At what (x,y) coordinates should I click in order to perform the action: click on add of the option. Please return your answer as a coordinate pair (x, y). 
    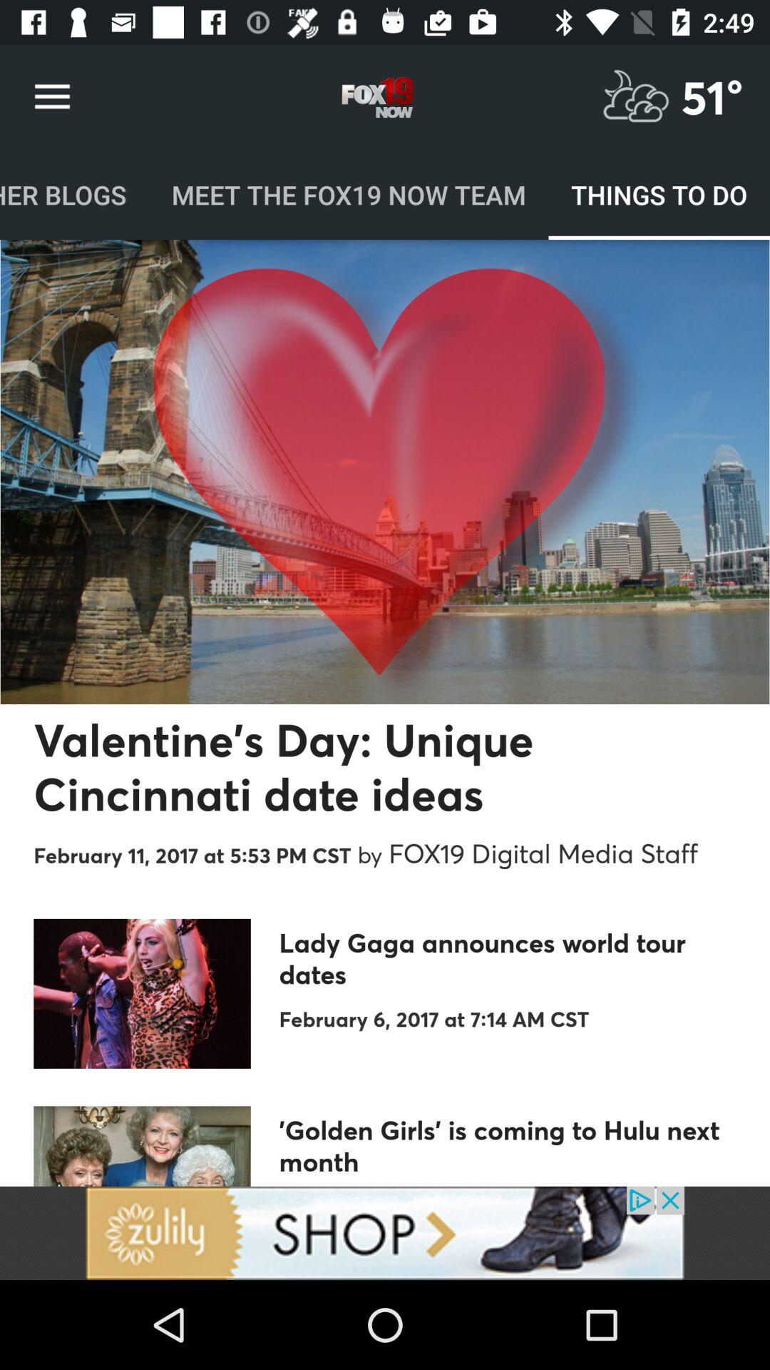
    Looking at the image, I should click on (385, 1233).